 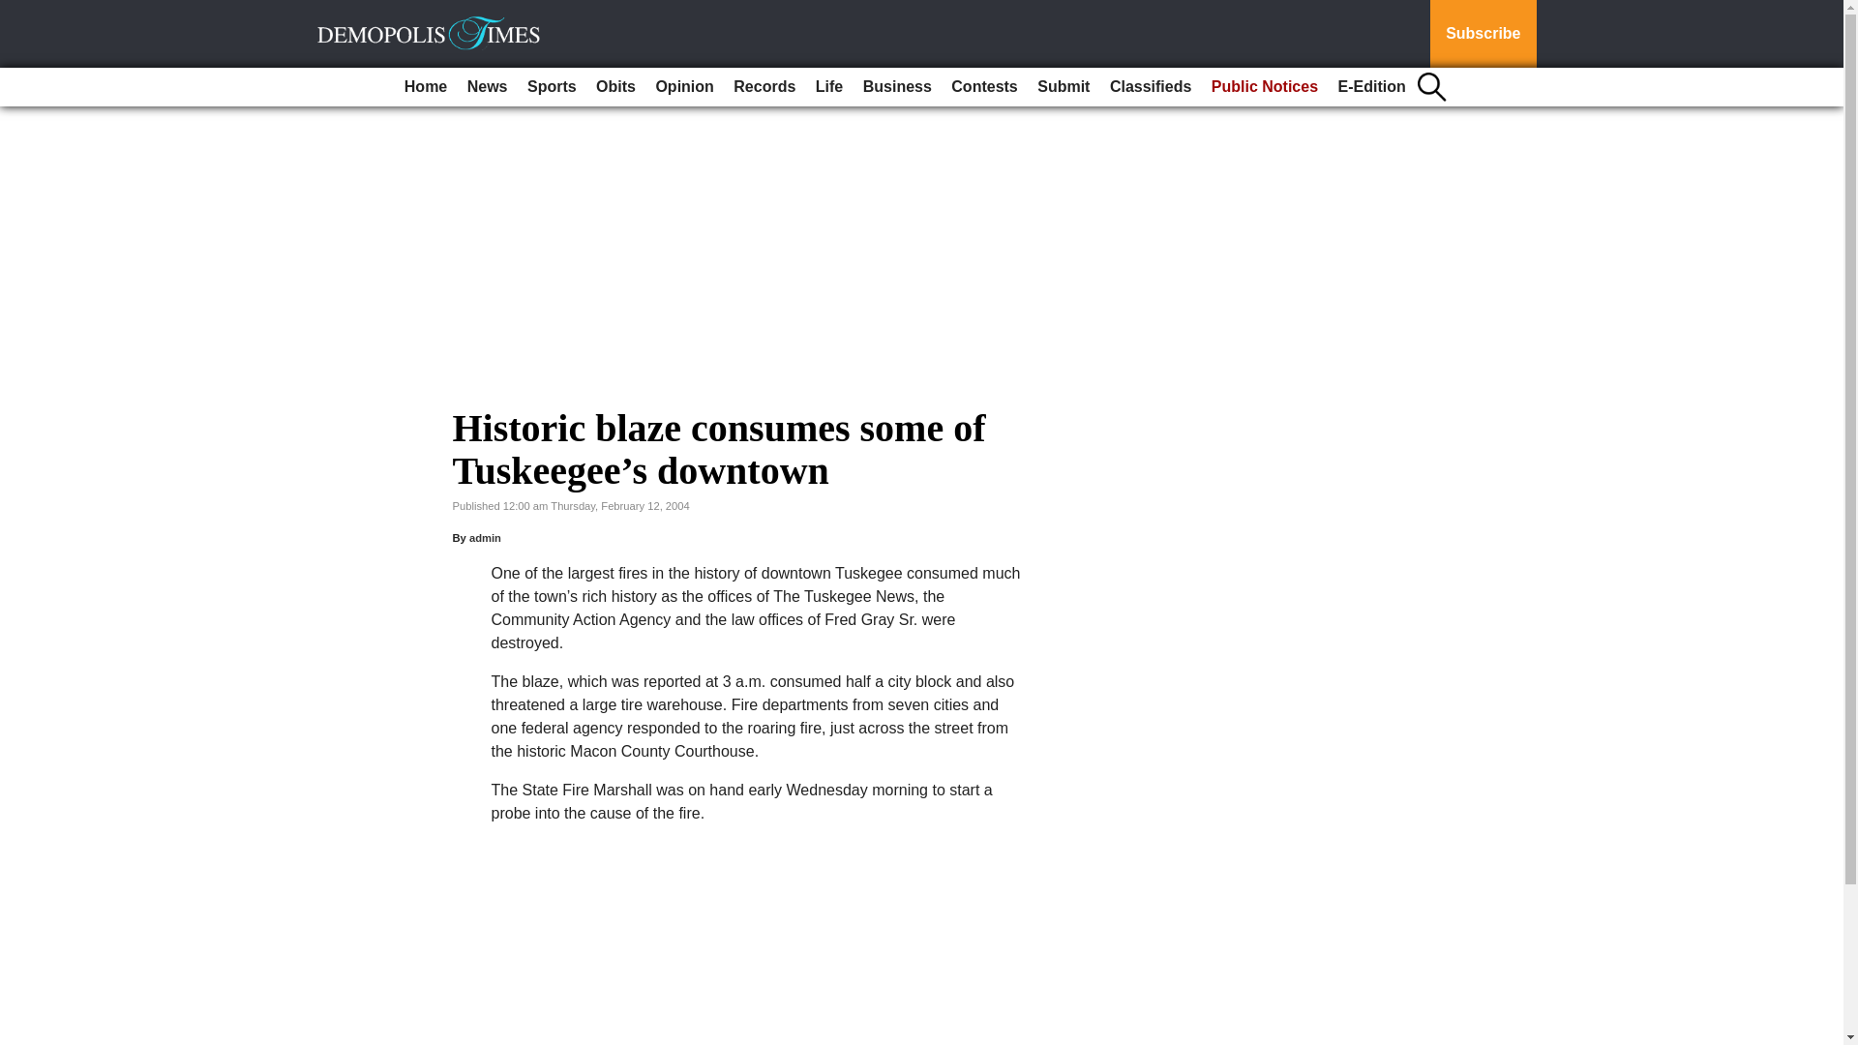 What do you see at coordinates (426, 87) in the screenshot?
I see `Home` at bounding box center [426, 87].